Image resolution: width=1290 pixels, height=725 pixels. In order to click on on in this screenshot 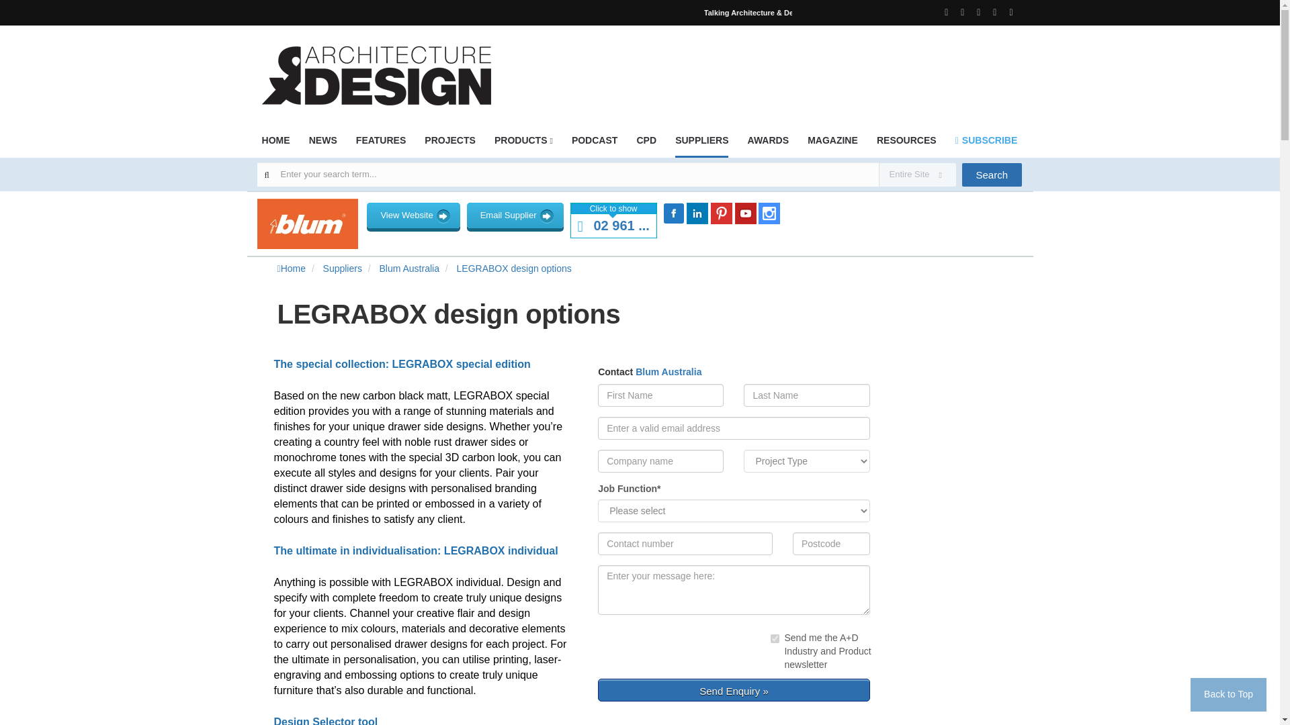, I will do `click(774, 638)`.